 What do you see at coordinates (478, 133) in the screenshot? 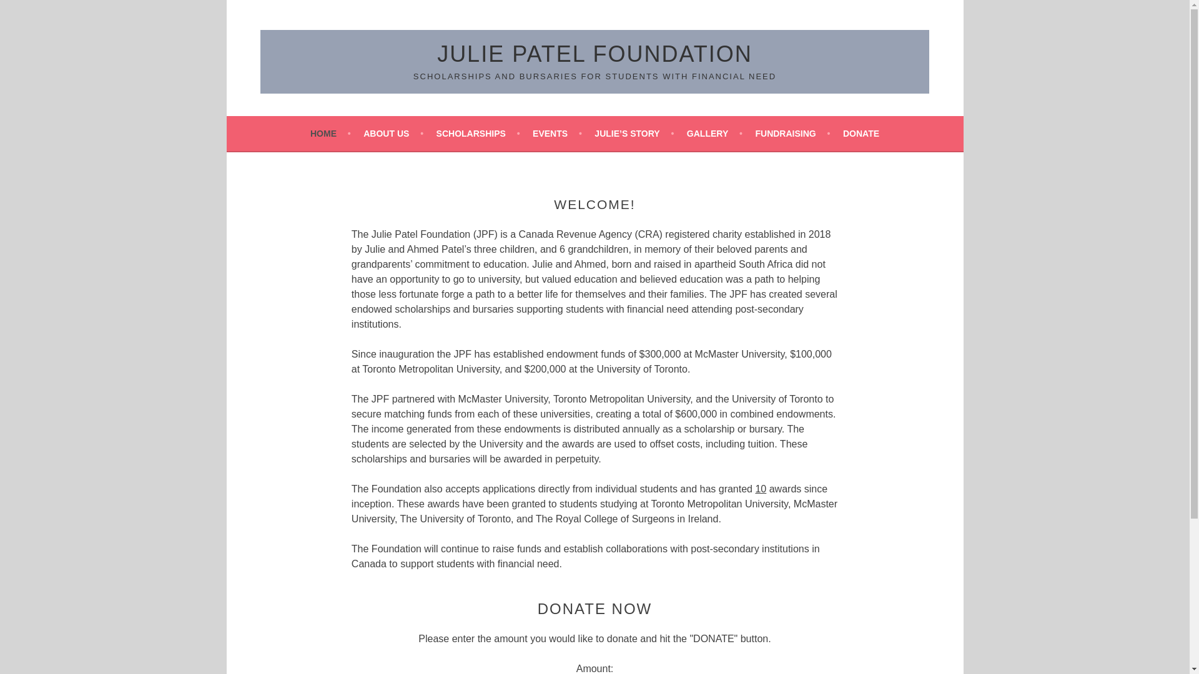
I see `SCHOLARSHIPS` at bounding box center [478, 133].